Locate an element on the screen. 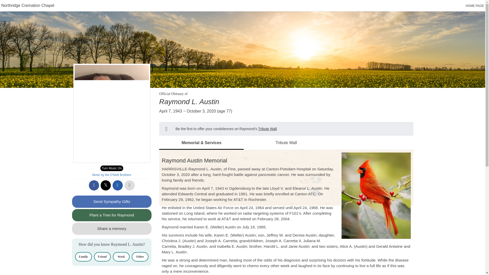 This screenshot has width=489, height=275. HOME PAGE is located at coordinates (475, 6).